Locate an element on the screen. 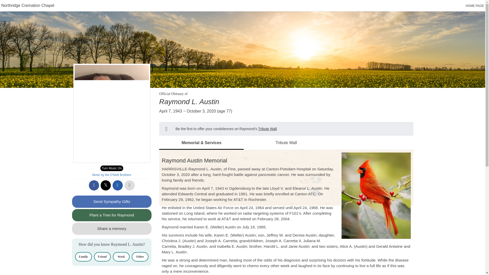 This screenshot has width=489, height=275. HOME PAGE is located at coordinates (475, 6).